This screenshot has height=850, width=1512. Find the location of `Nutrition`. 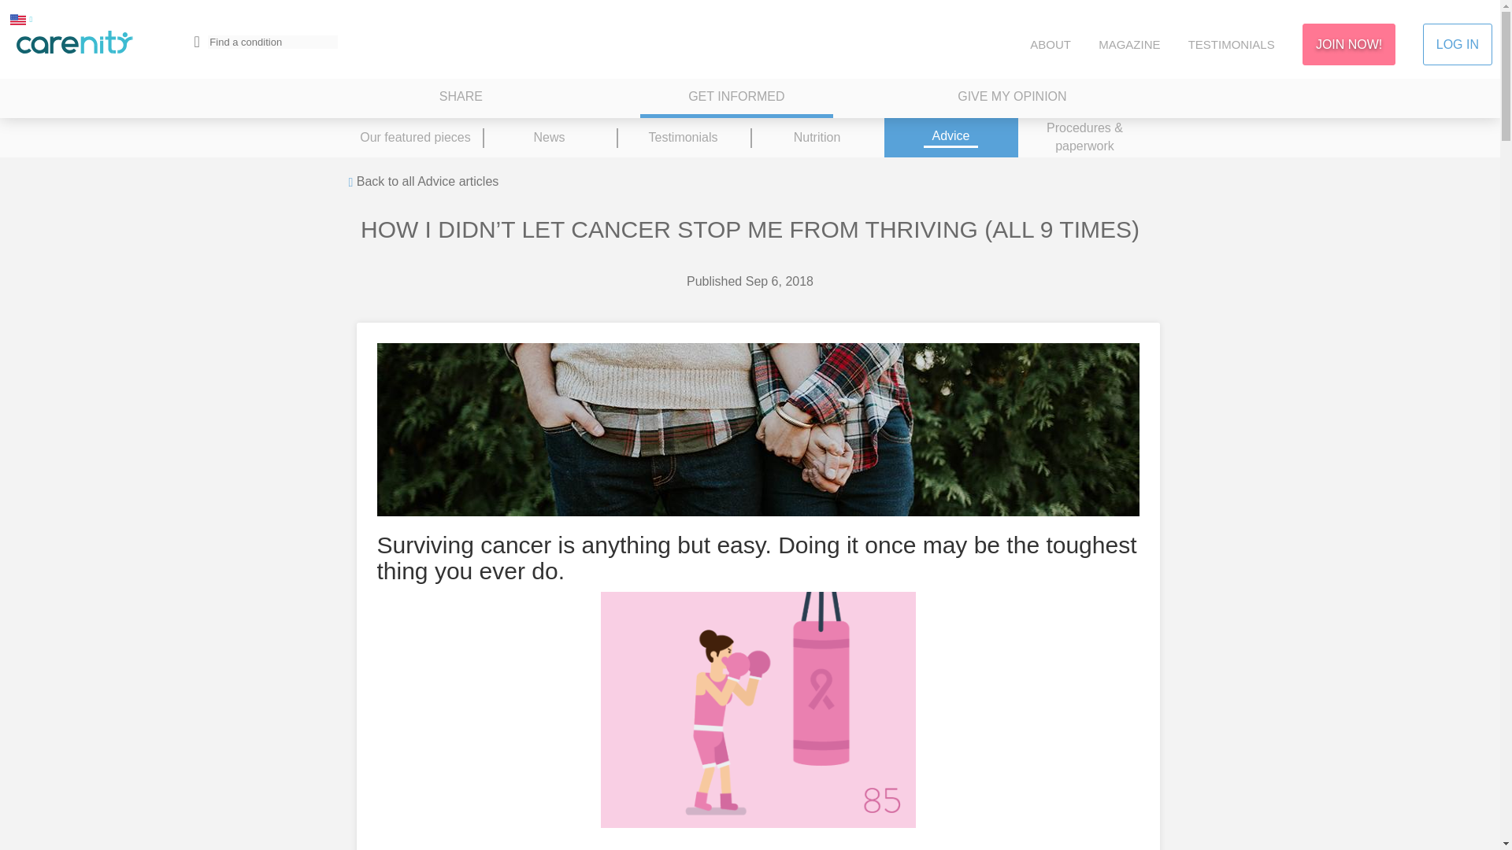

Nutrition is located at coordinates (816, 137).